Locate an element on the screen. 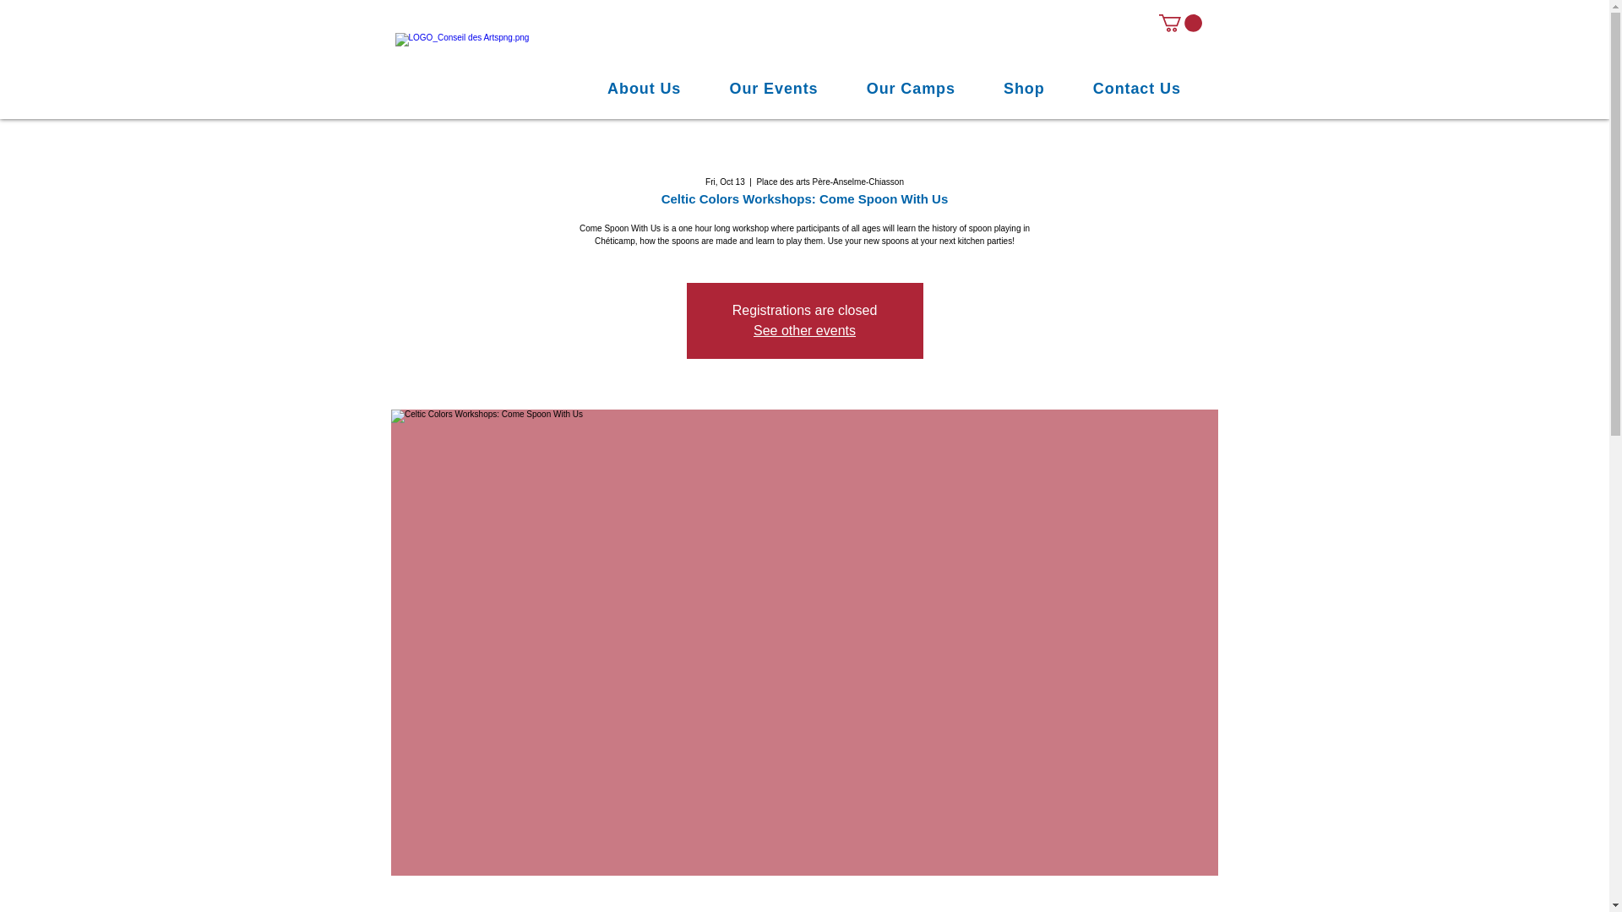  Contact Us is located at coordinates (1137, 90).